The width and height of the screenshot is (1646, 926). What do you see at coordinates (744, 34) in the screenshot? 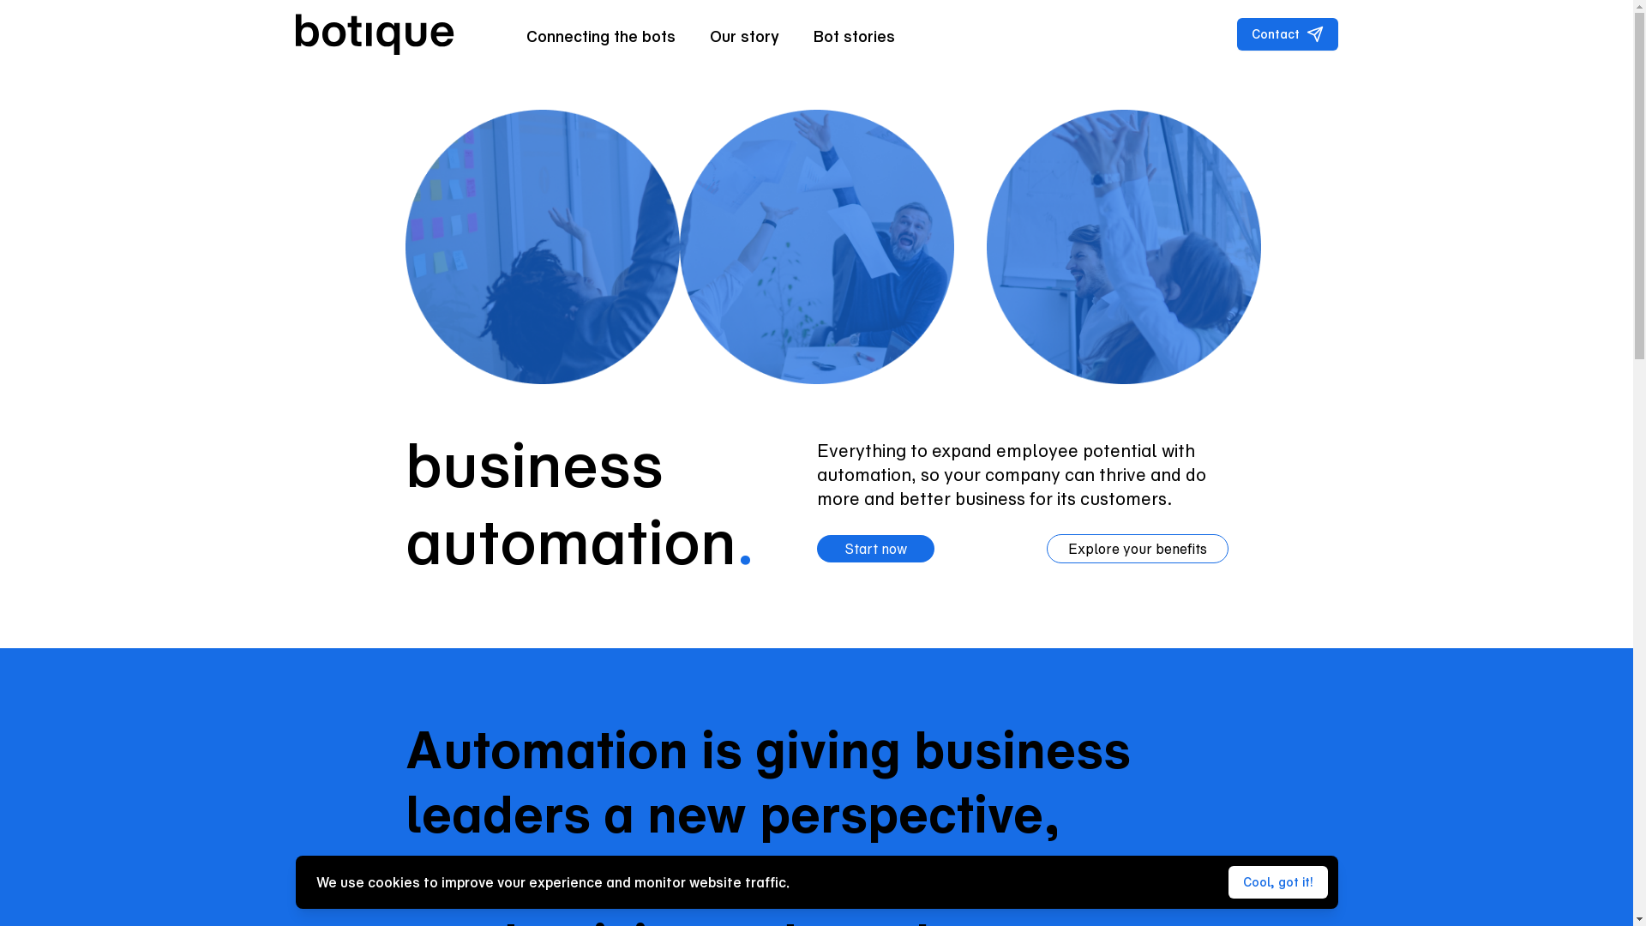
I see `Our story` at bounding box center [744, 34].